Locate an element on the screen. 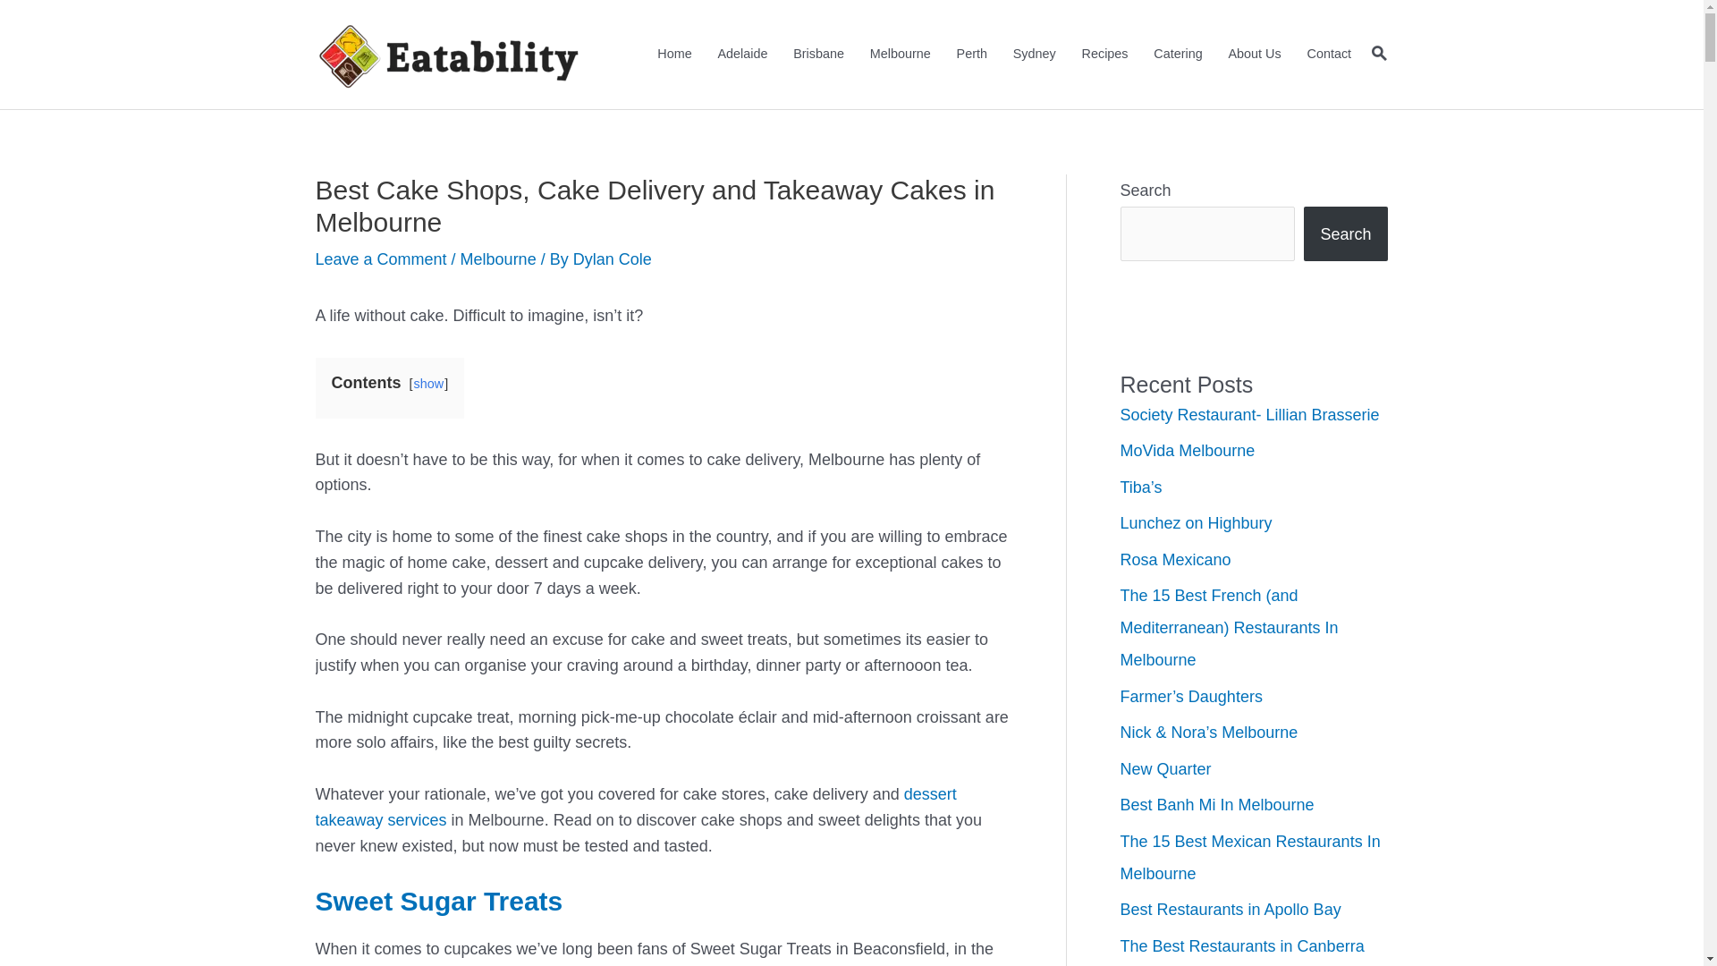 The height and width of the screenshot is (966, 1717). Lunchez on Highbury is located at coordinates (1196, 523).